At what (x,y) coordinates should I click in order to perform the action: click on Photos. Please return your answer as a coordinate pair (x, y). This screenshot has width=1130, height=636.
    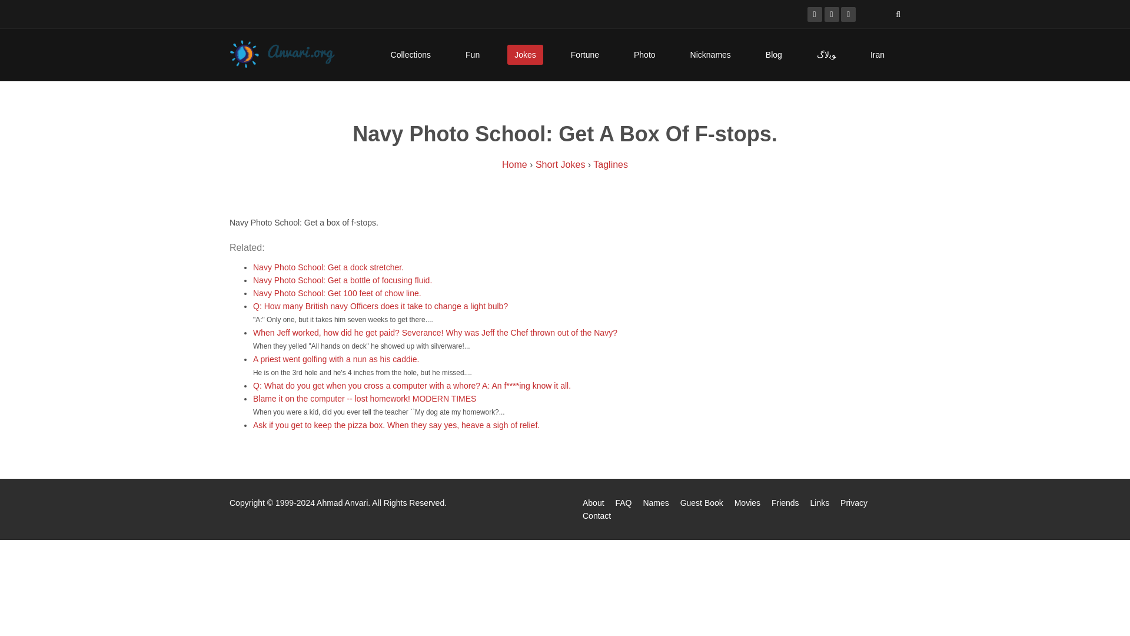
    Looking at the image, I should click on (644, 54).